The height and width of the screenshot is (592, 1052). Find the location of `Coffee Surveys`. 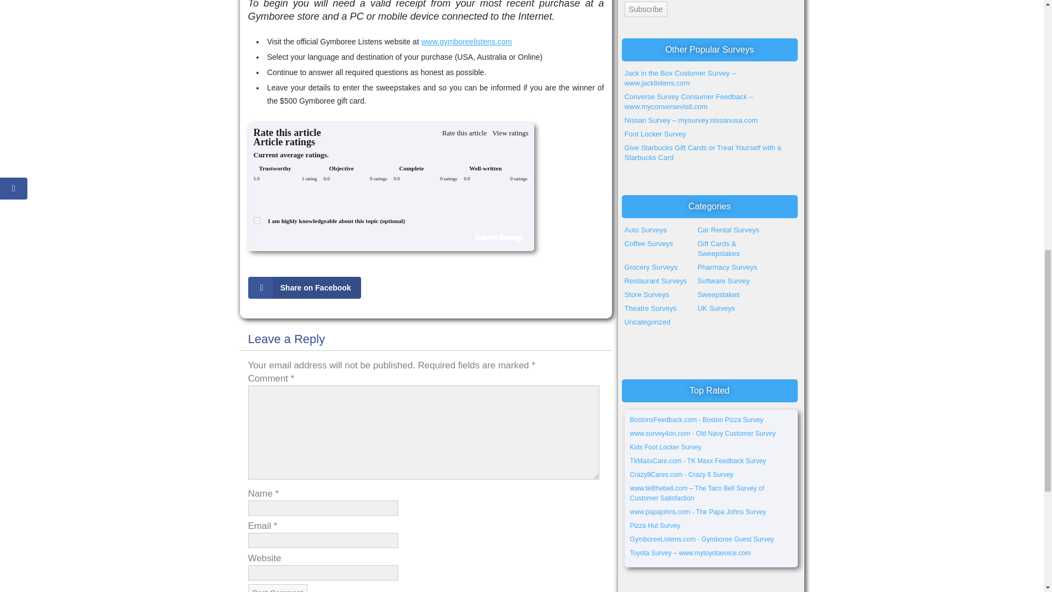

Coffee Surveys is located at coordinates (649, 243).